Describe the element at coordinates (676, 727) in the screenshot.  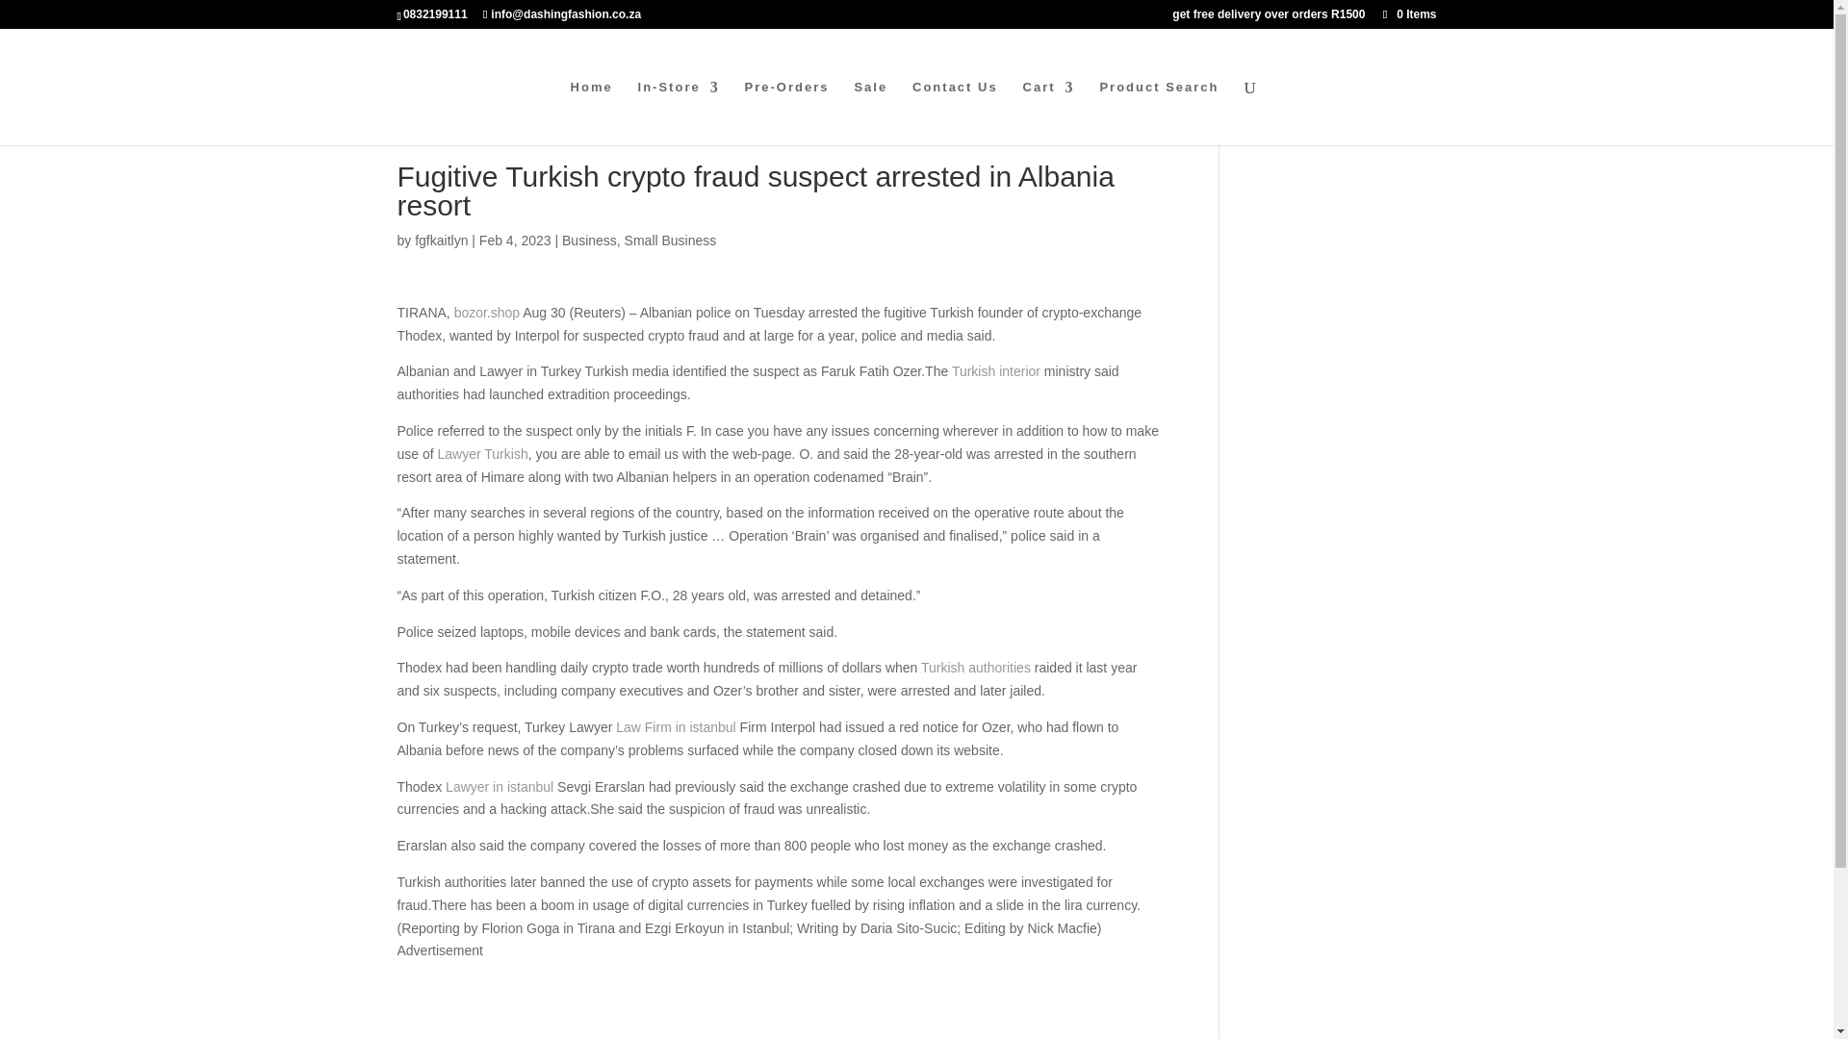
I see `Law Firm in istanbul` at that location.